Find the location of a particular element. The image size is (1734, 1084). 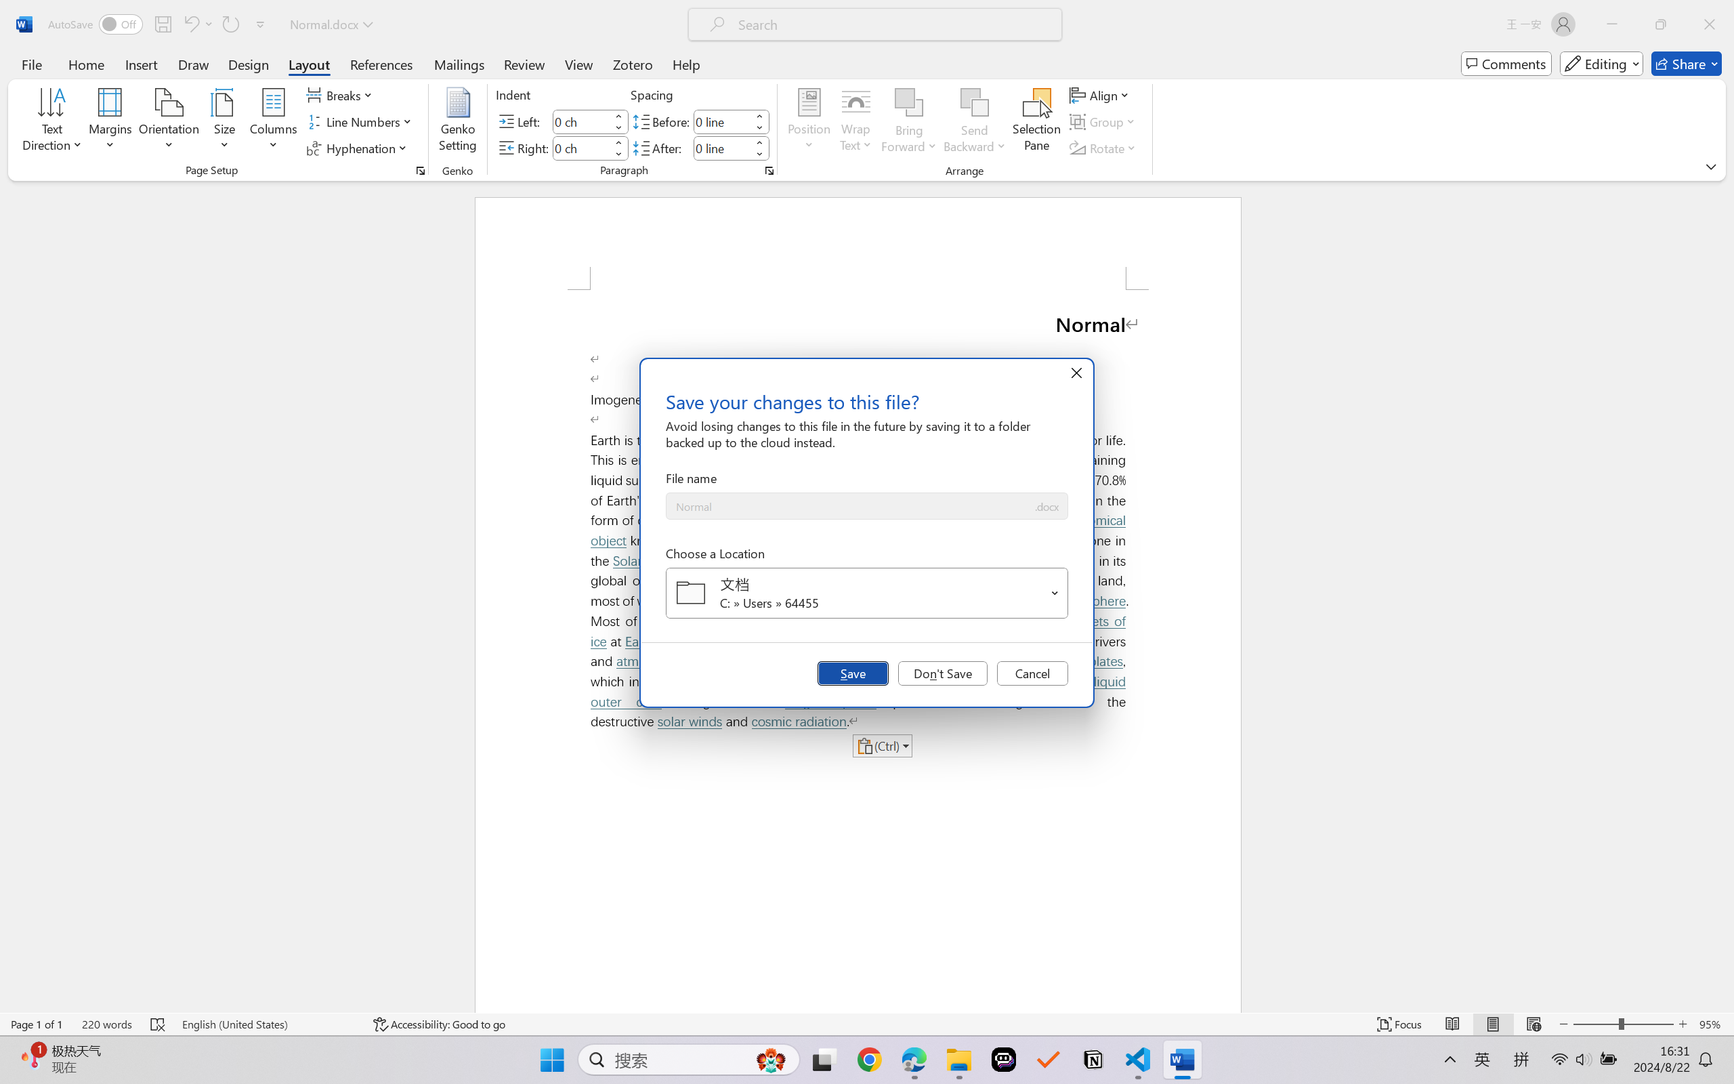

Columns is located at coordinates (274, 122).